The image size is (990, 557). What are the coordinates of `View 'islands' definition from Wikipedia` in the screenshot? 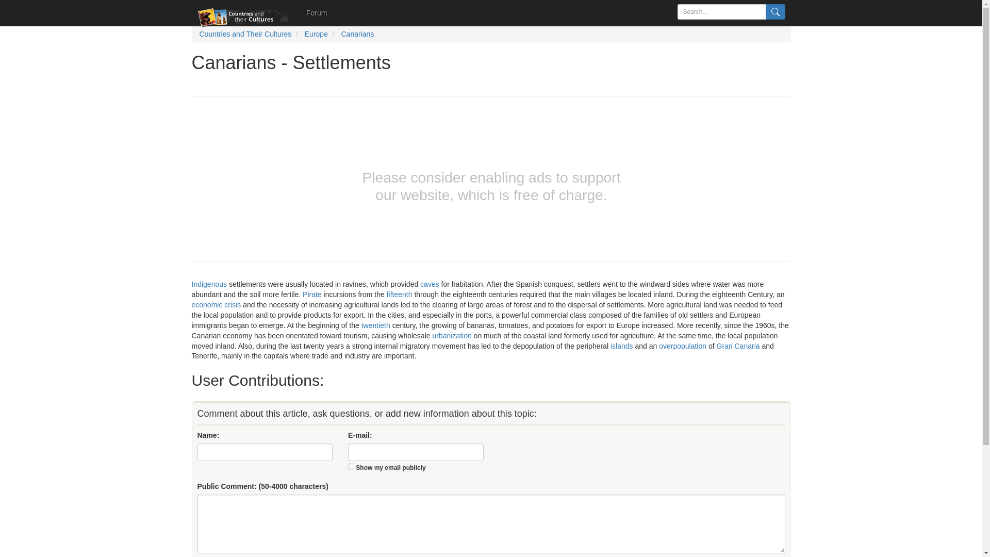 It's located at (622, 346).